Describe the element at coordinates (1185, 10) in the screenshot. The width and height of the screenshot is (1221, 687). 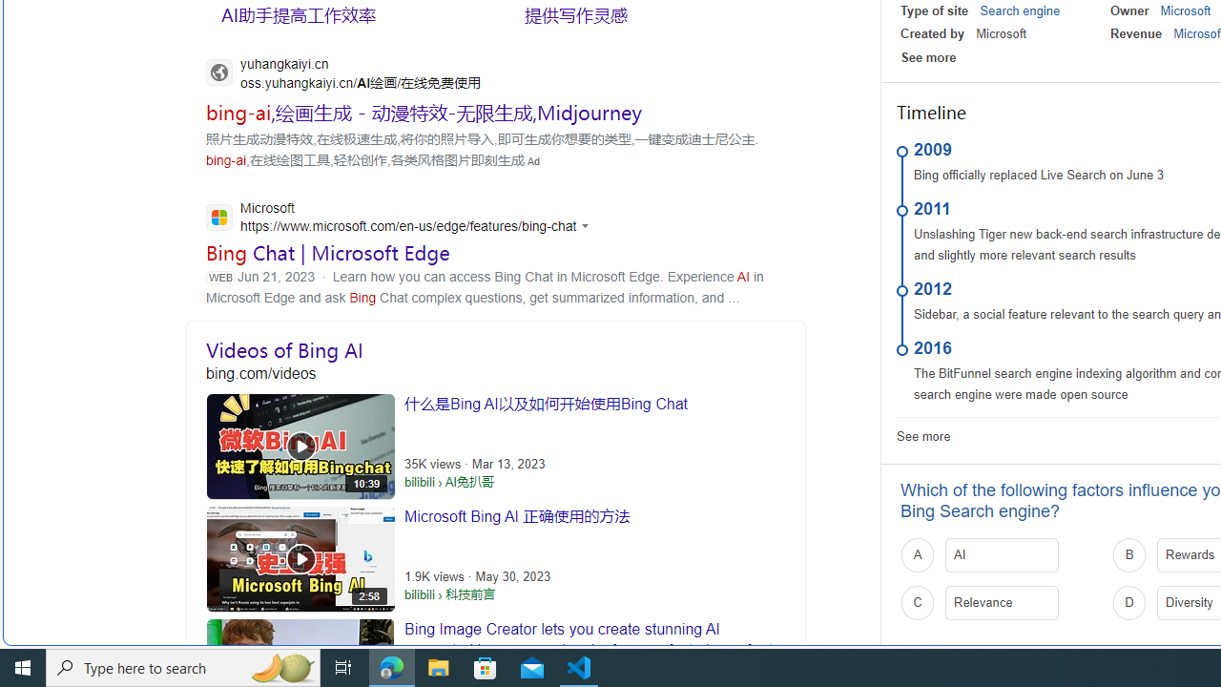
I see `Microsoft` at that location.